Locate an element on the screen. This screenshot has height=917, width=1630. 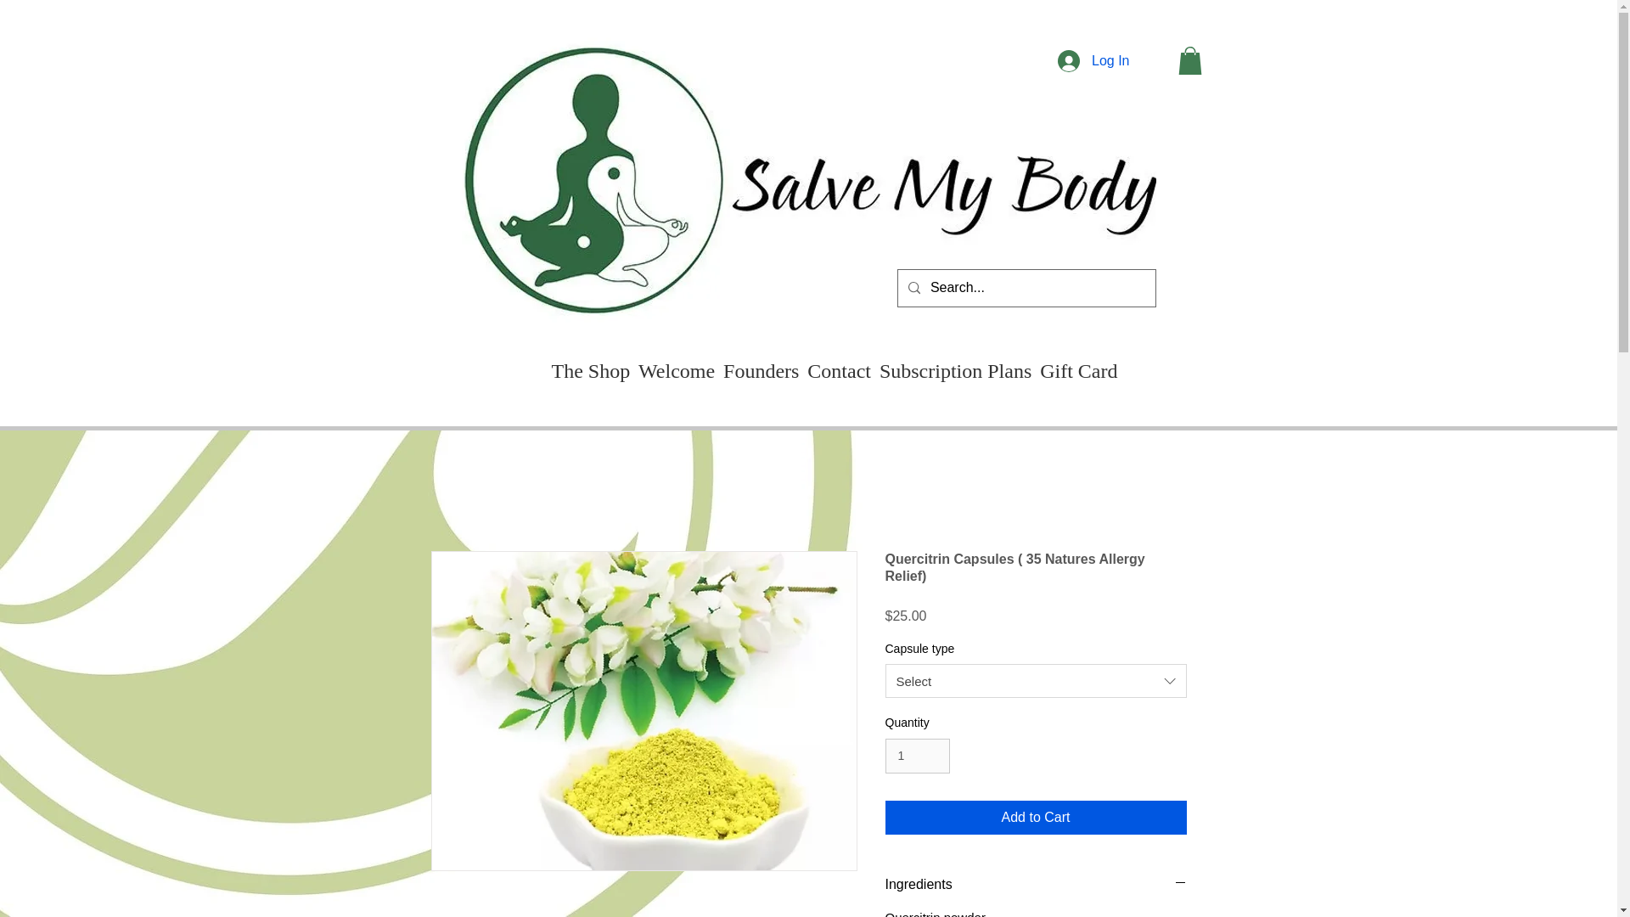
1 is located at coordinates (917, 756).